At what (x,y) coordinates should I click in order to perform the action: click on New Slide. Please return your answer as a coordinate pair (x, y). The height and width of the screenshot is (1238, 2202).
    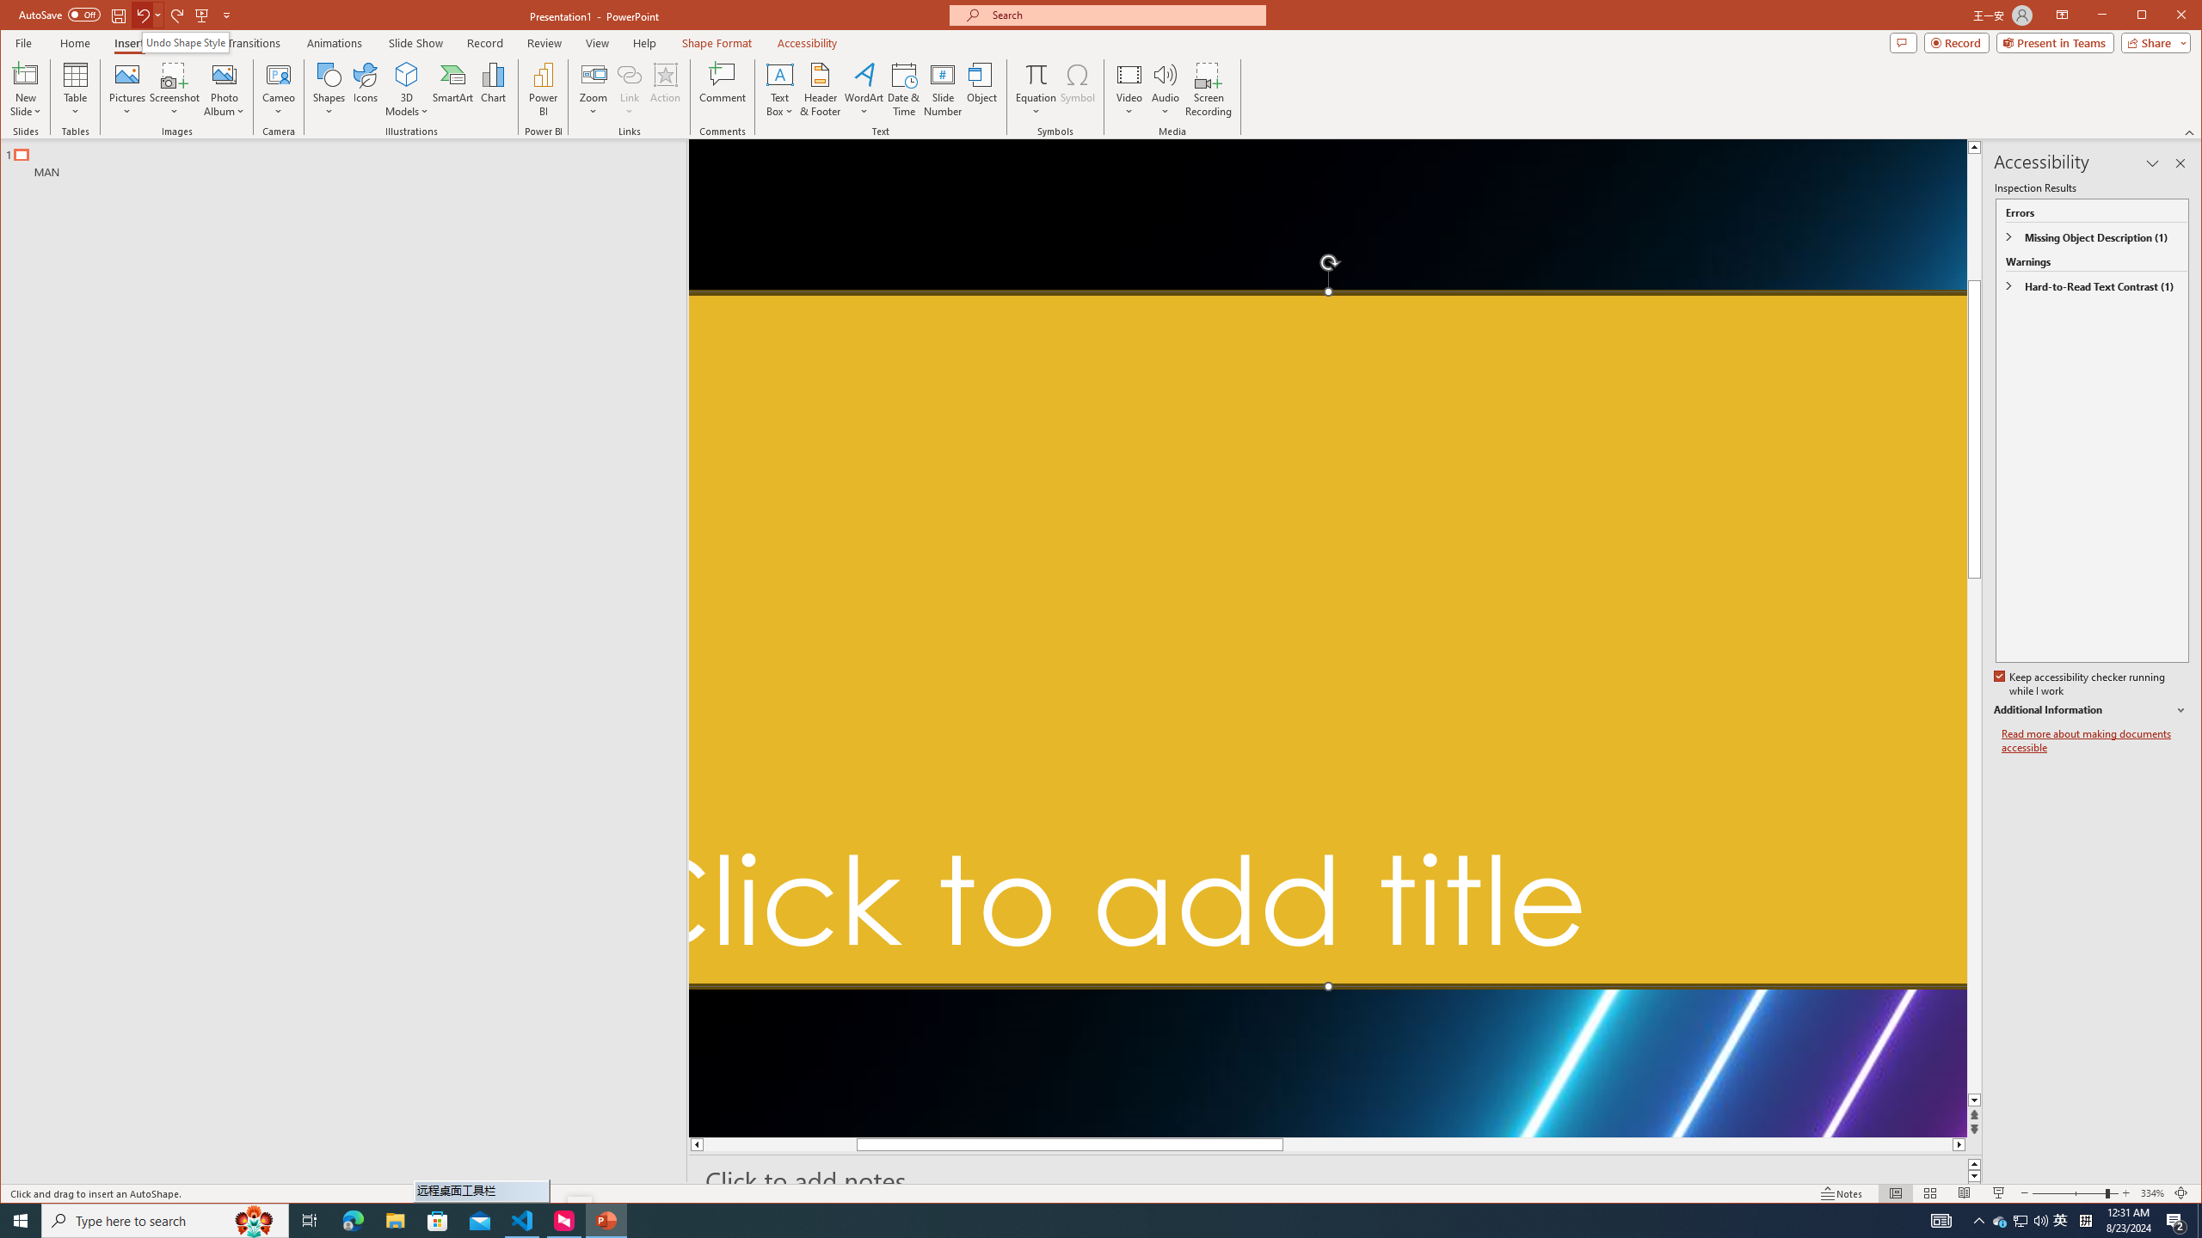
    Looking at the image, I should click on (1123, 15).